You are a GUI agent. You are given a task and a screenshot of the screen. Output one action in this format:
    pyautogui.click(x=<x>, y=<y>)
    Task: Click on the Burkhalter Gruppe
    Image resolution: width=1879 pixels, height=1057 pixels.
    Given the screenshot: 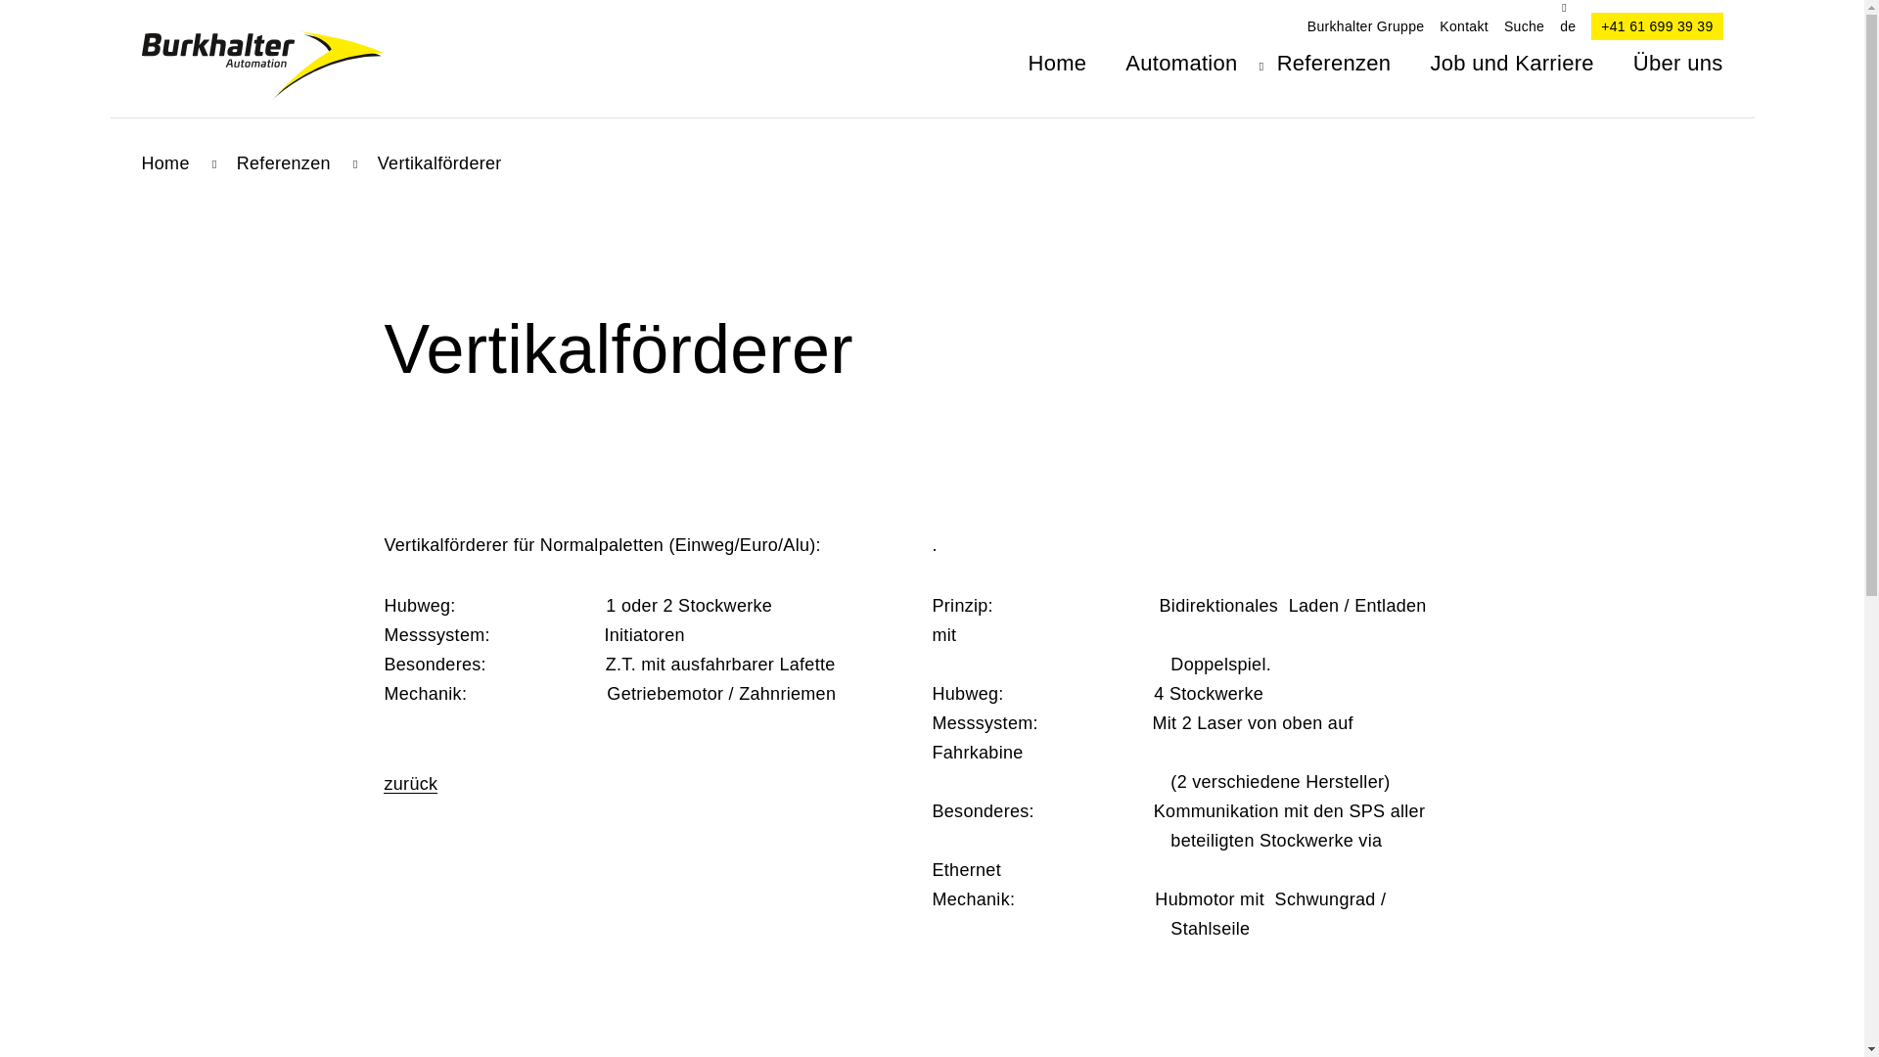 What is the action you would take?
    pyautogui.click(x=1366, y=27)
    